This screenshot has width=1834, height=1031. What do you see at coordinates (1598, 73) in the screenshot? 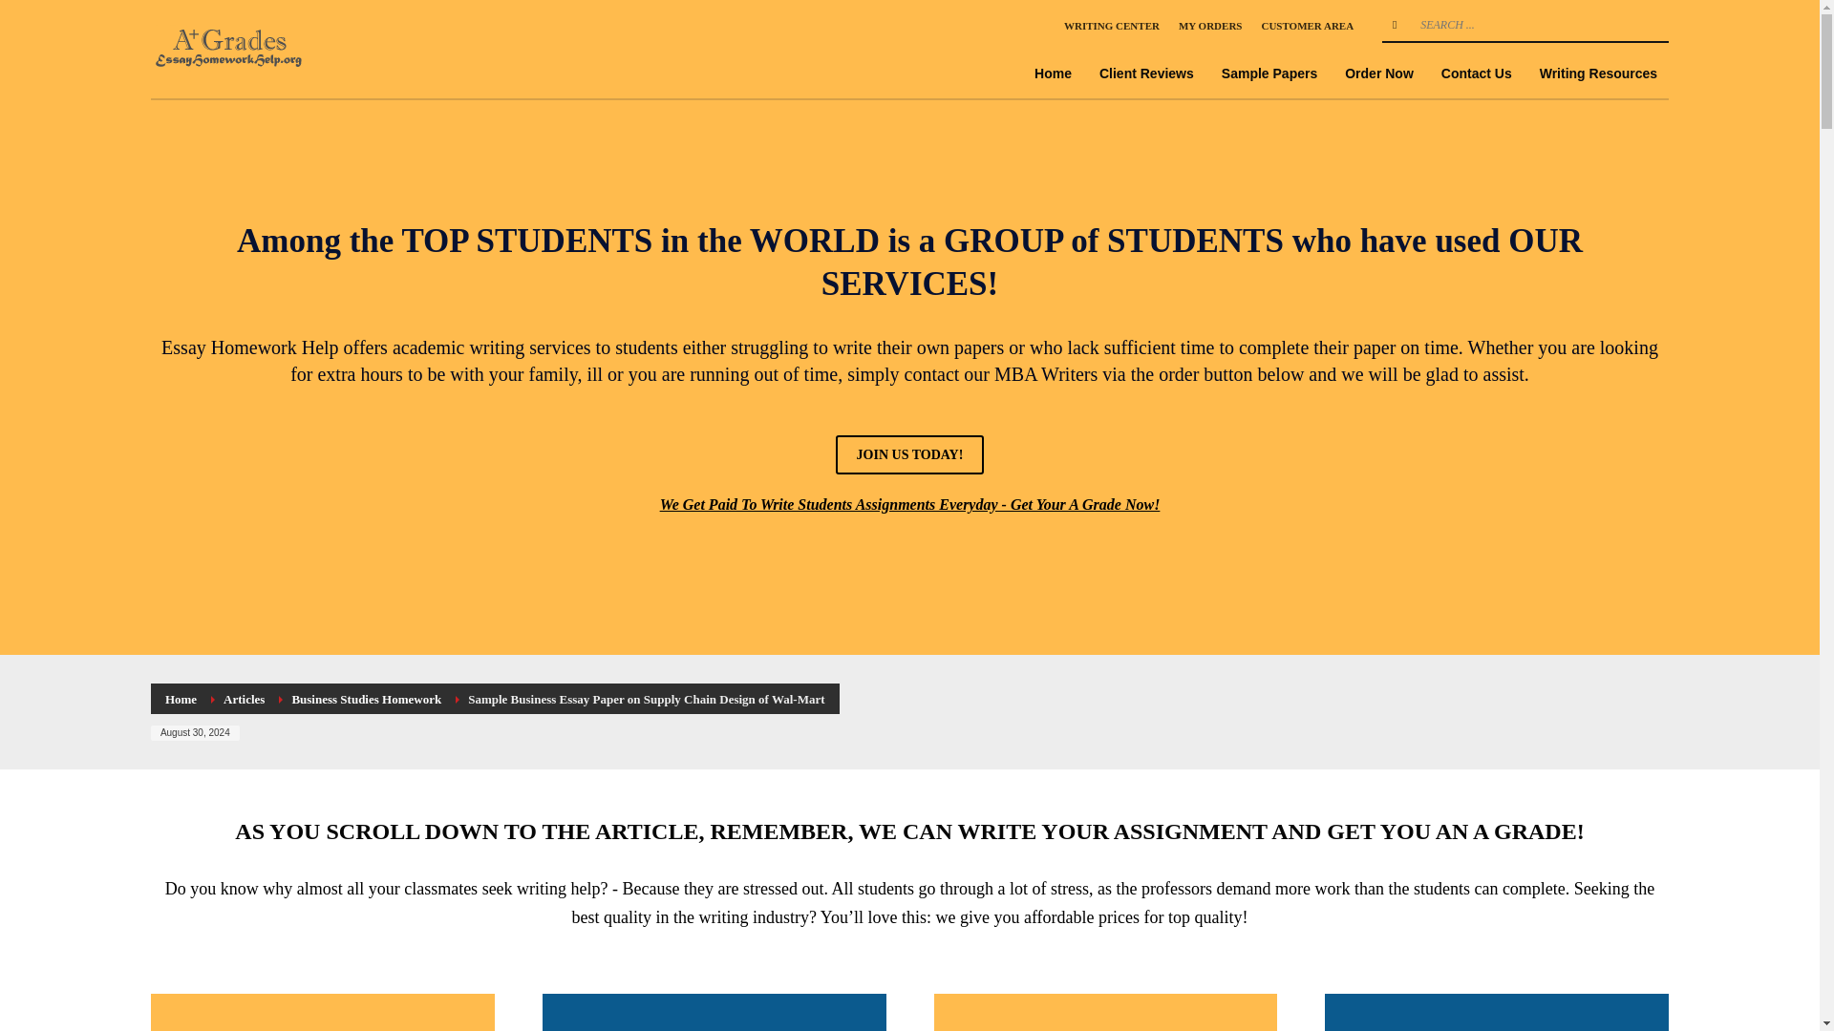
I see `Writing Resources` at bounding box center [1598, 73].